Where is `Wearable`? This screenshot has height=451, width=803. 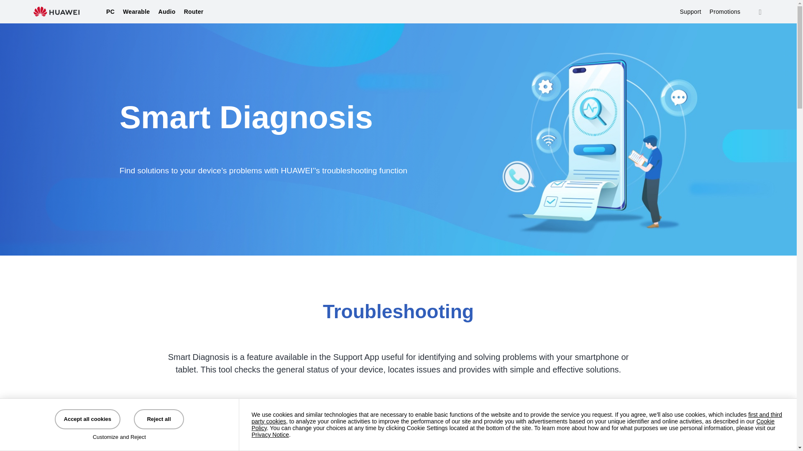
Wearable is located at coordinates (136, 12).